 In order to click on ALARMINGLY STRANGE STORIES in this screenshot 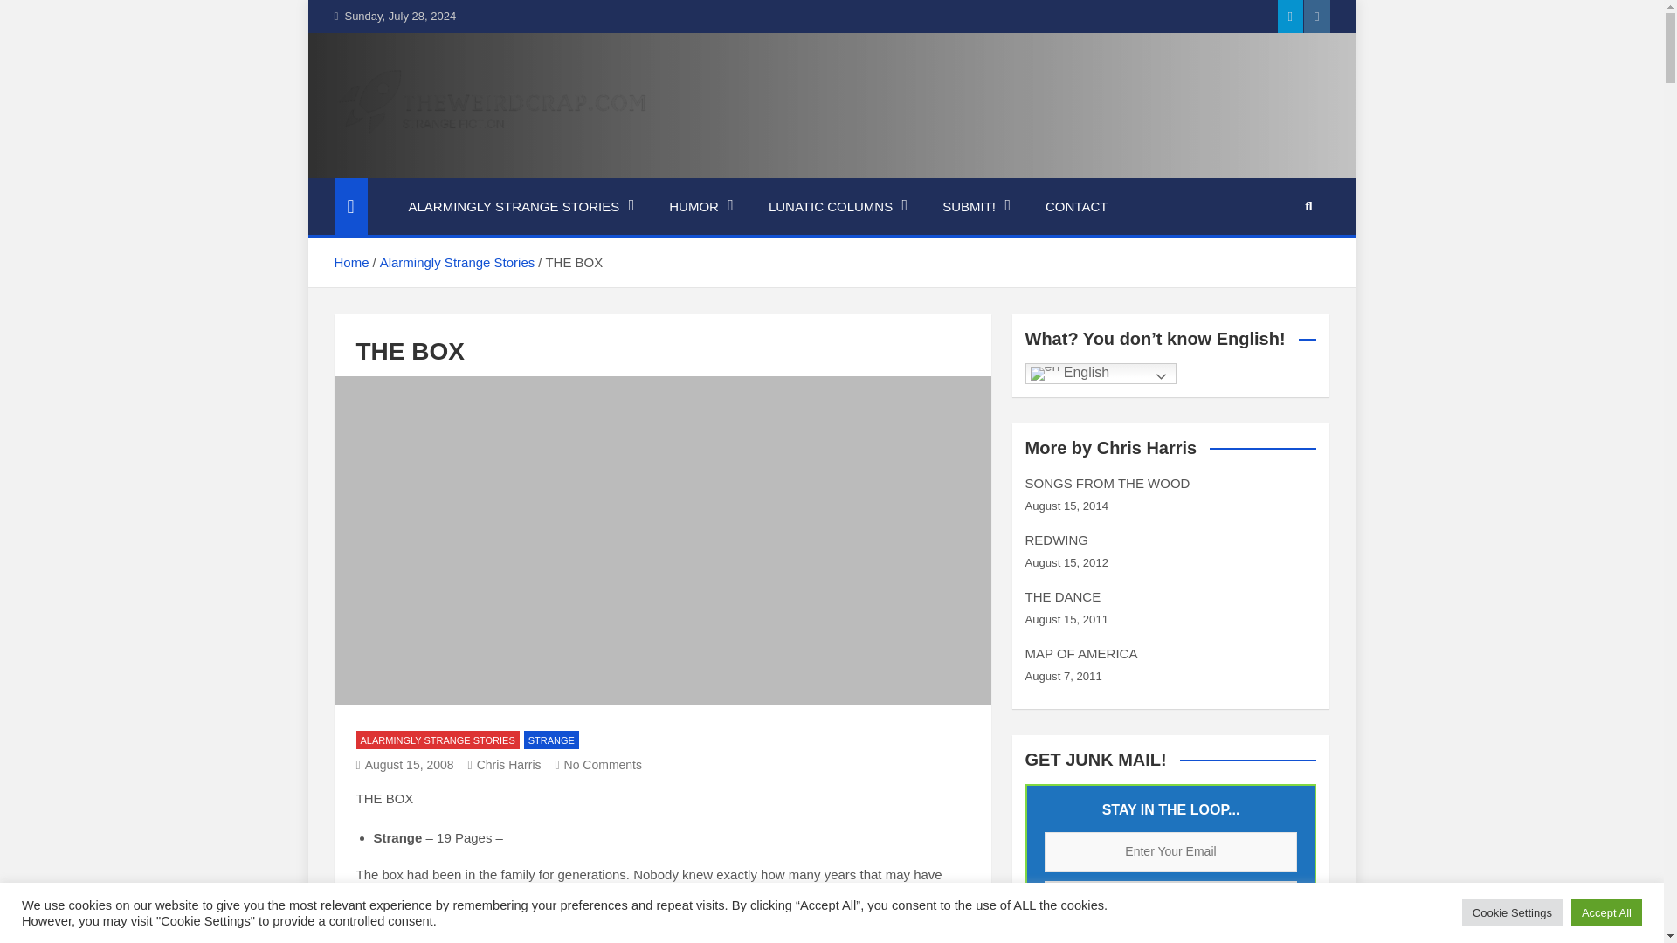, I will do `click(521, 207)`.